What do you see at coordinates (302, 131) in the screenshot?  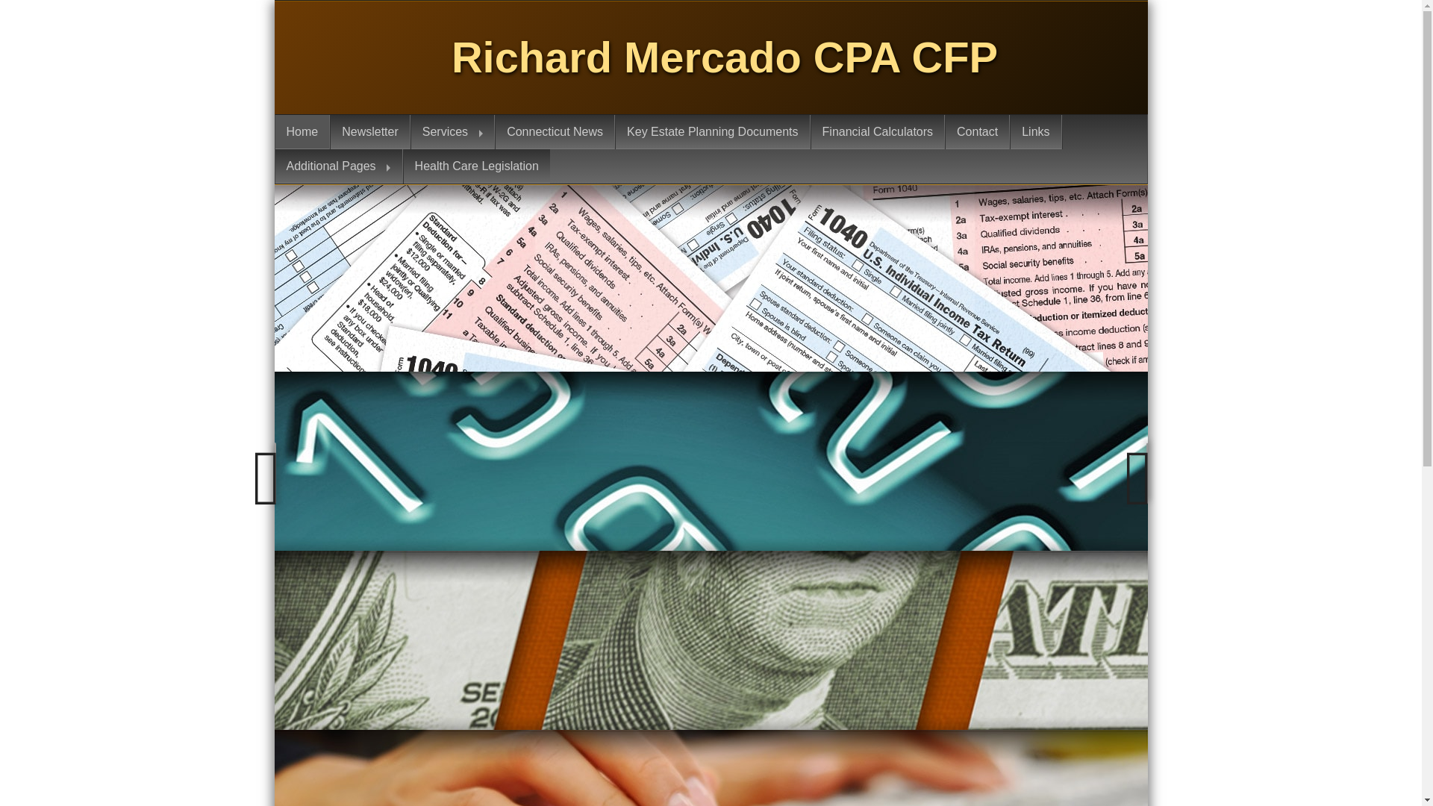 I see `Home` at bounding box center [302, 131].